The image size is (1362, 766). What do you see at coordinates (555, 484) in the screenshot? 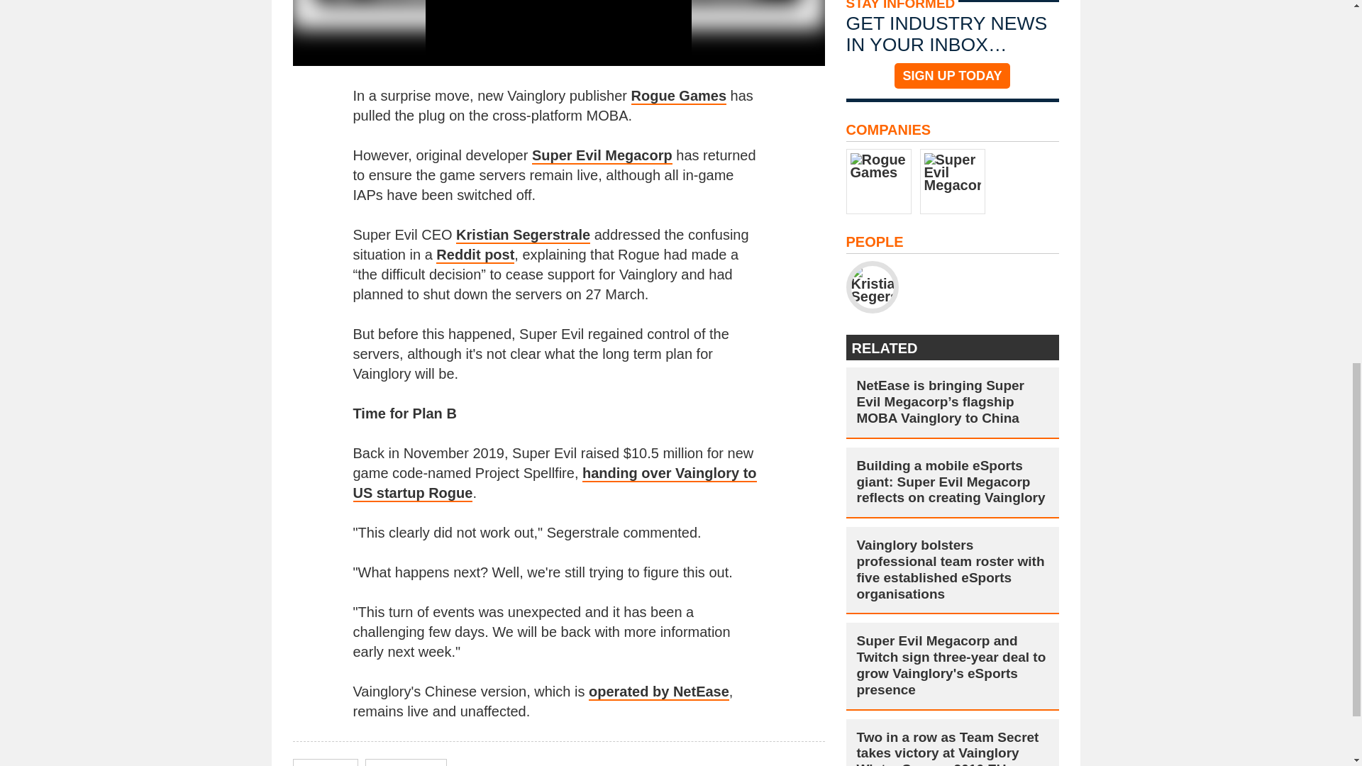
I see `handing over Vainglory to US startup Rogue` at bounding box center [555, 484].